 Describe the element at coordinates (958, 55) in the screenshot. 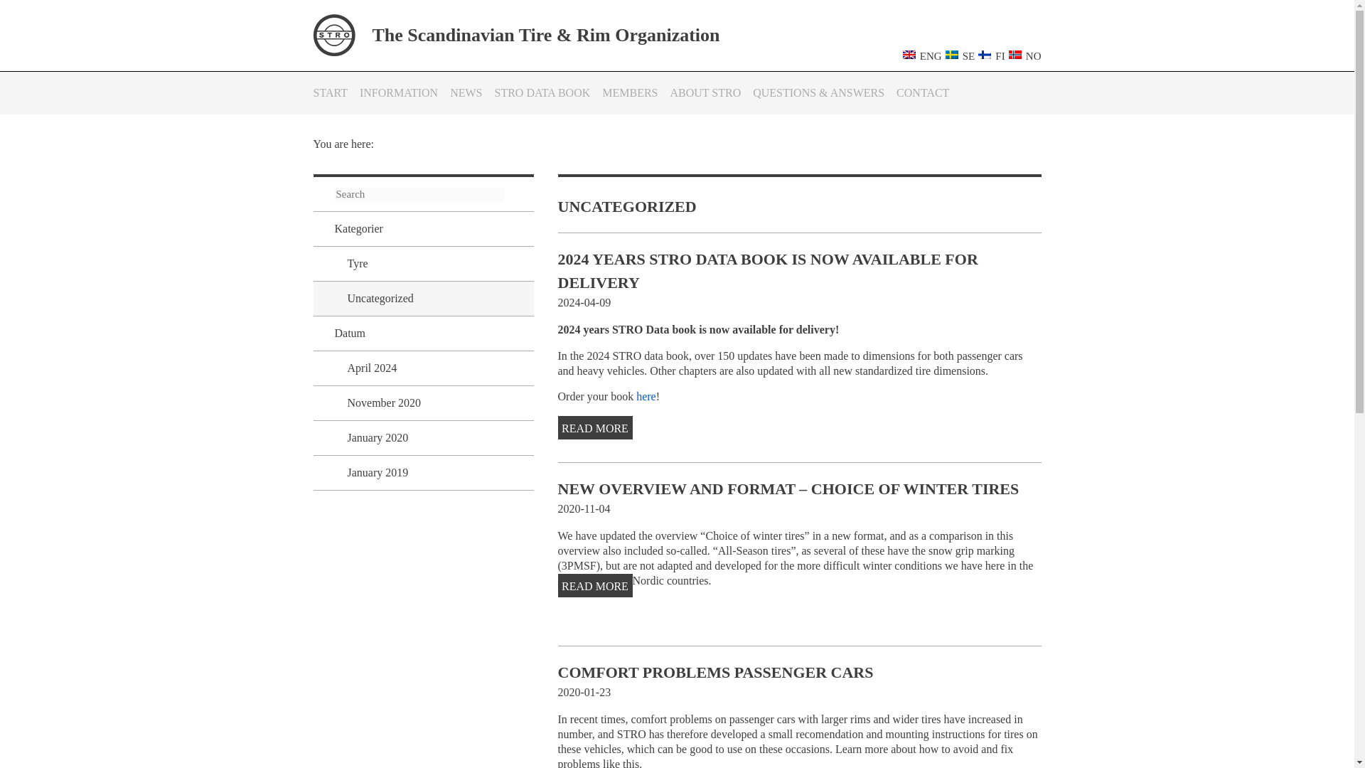

I see `  SE` at that location.